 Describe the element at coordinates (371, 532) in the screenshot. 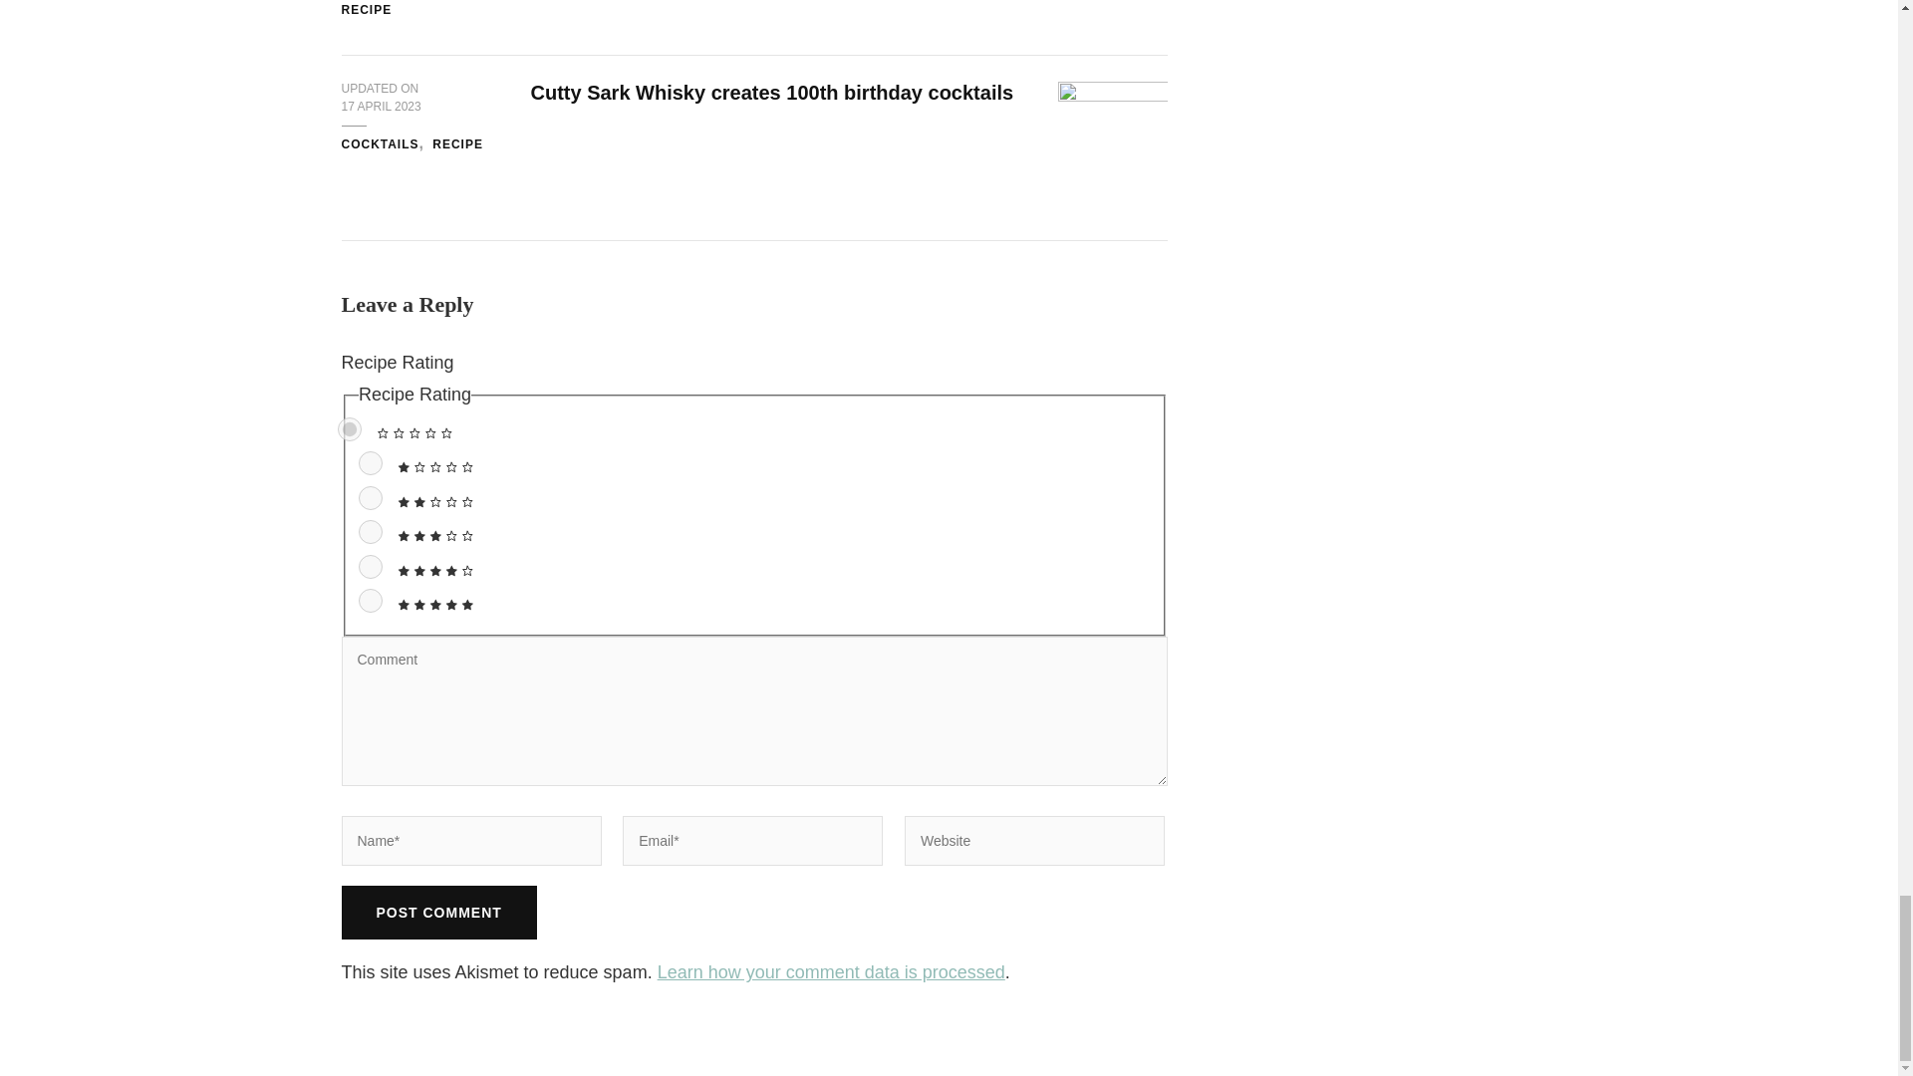

I see `3` at that location.